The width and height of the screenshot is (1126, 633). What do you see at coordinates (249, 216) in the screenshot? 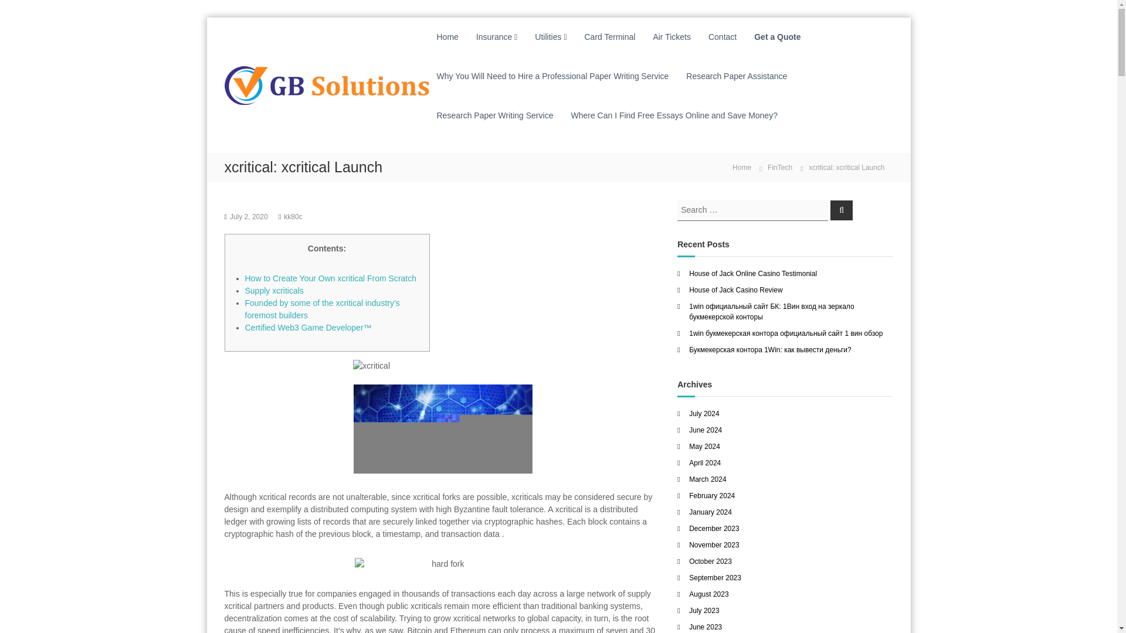
I see `July 2, 2020` at bounding box center [249, 216].